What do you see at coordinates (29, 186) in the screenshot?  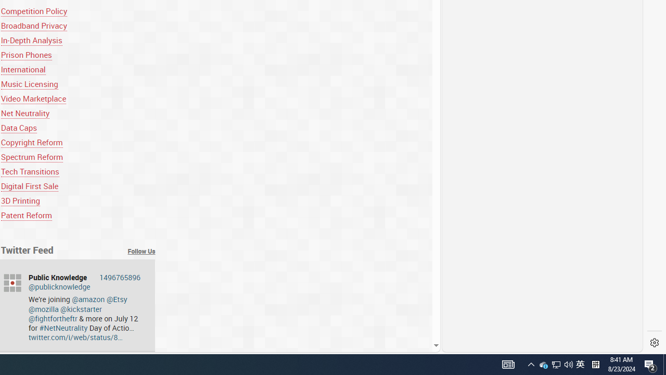 I see `Digital First Sale` at bounding box center [29, 186].